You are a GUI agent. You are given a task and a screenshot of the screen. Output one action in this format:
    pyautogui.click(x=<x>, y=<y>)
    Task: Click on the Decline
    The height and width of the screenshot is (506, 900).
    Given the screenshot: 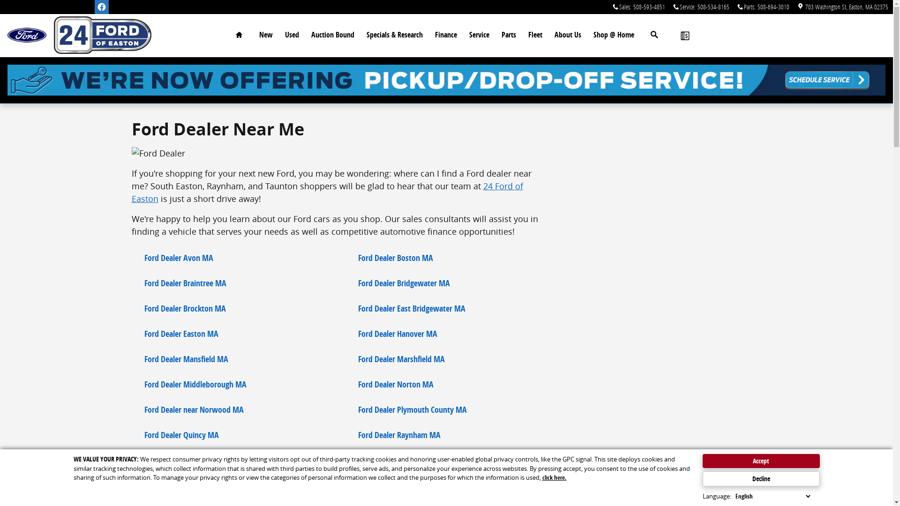 What is the action you would take?
    pyautogui.click(x=761, y=479)
    